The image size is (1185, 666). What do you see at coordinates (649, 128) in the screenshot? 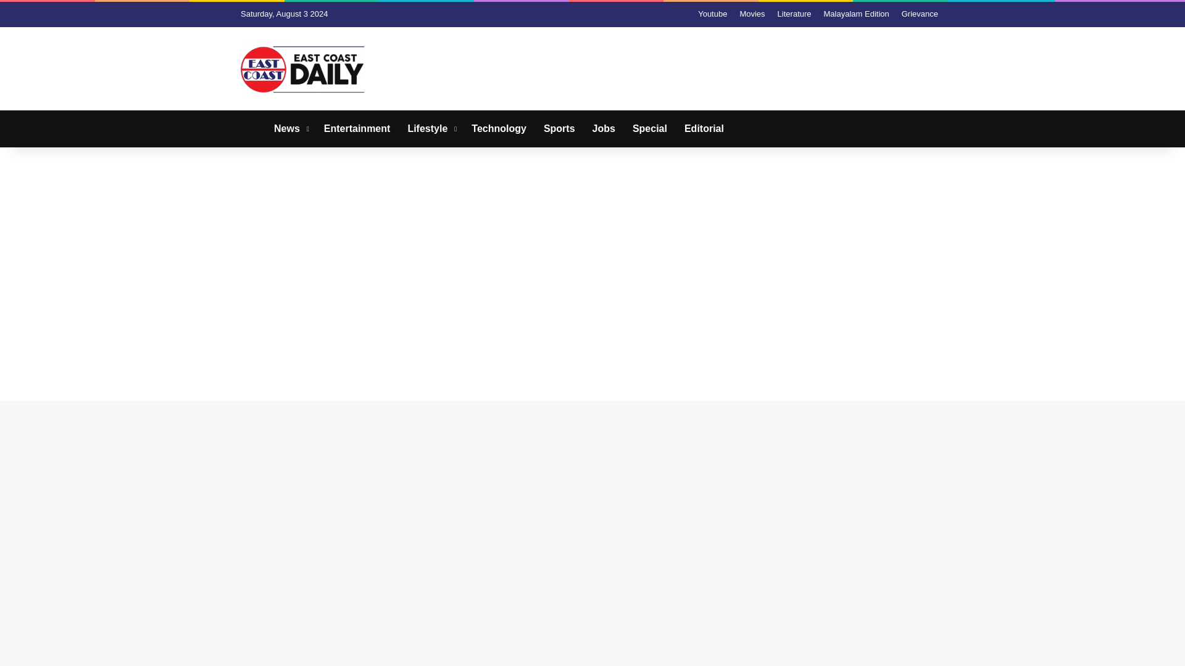
I see `Special` at bounding box center [649, 128].